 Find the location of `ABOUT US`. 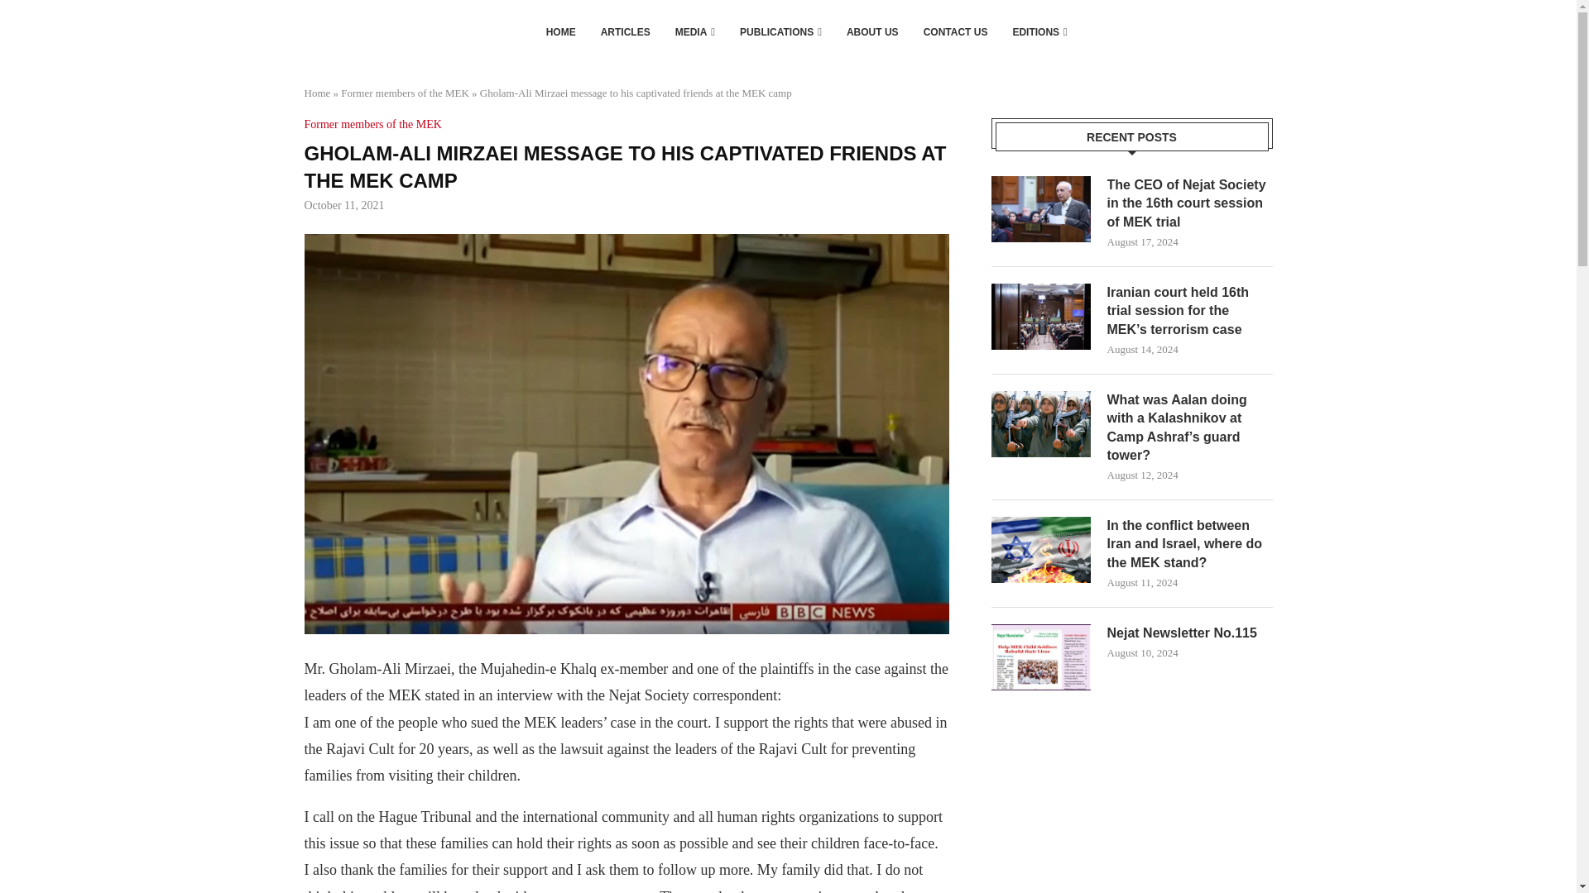

ABOUT US is located at coordinates (872, 31).